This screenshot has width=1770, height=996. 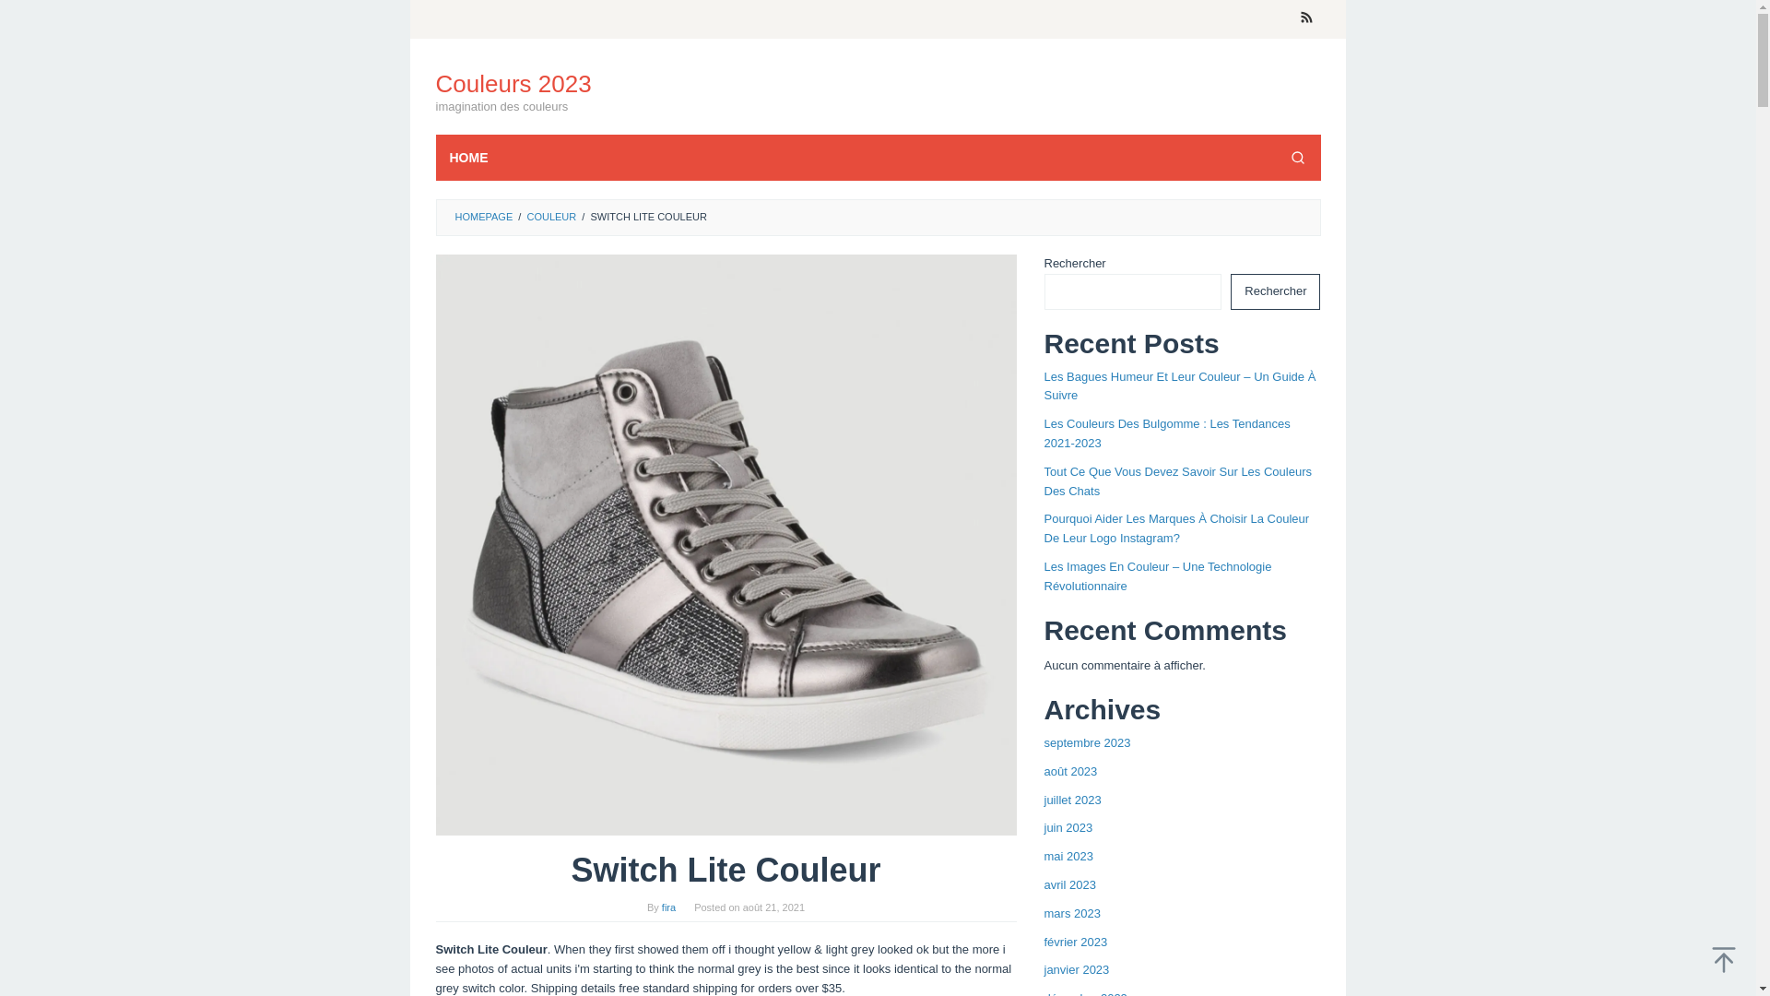 I want to click on fira, so click(x=669, y=907).